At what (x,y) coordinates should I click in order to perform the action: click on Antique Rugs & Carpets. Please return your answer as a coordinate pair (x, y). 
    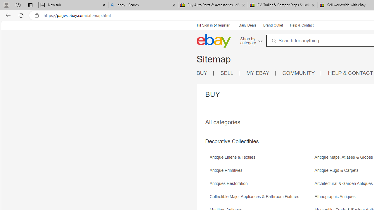
    Looking at the image, I should click on (338, 170).